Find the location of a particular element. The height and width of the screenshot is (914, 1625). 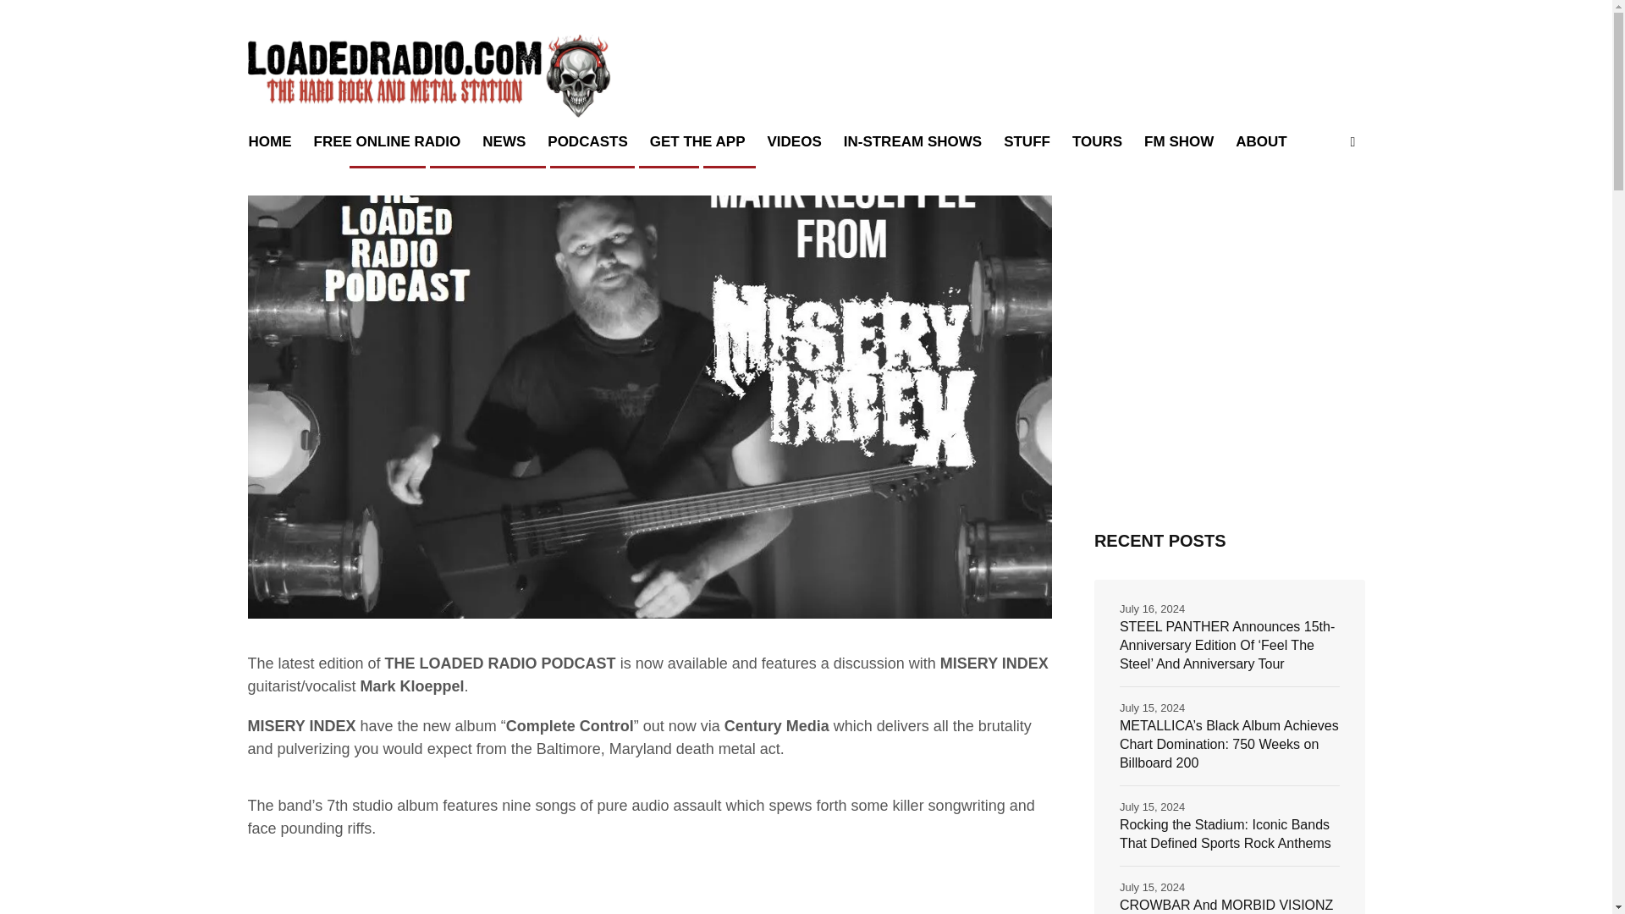

FREE ONLINE RADIO is located at coordinates (388, 142).